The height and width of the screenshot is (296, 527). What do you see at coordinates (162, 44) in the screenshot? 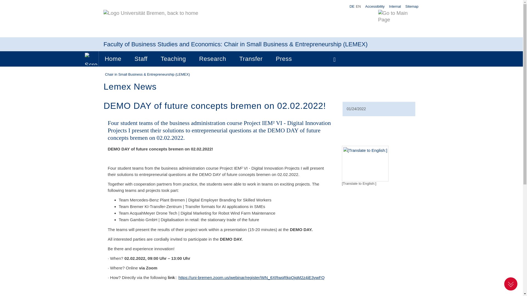
I see `Faculty of Business Studies and Economics` at bounding box center [162, 44].